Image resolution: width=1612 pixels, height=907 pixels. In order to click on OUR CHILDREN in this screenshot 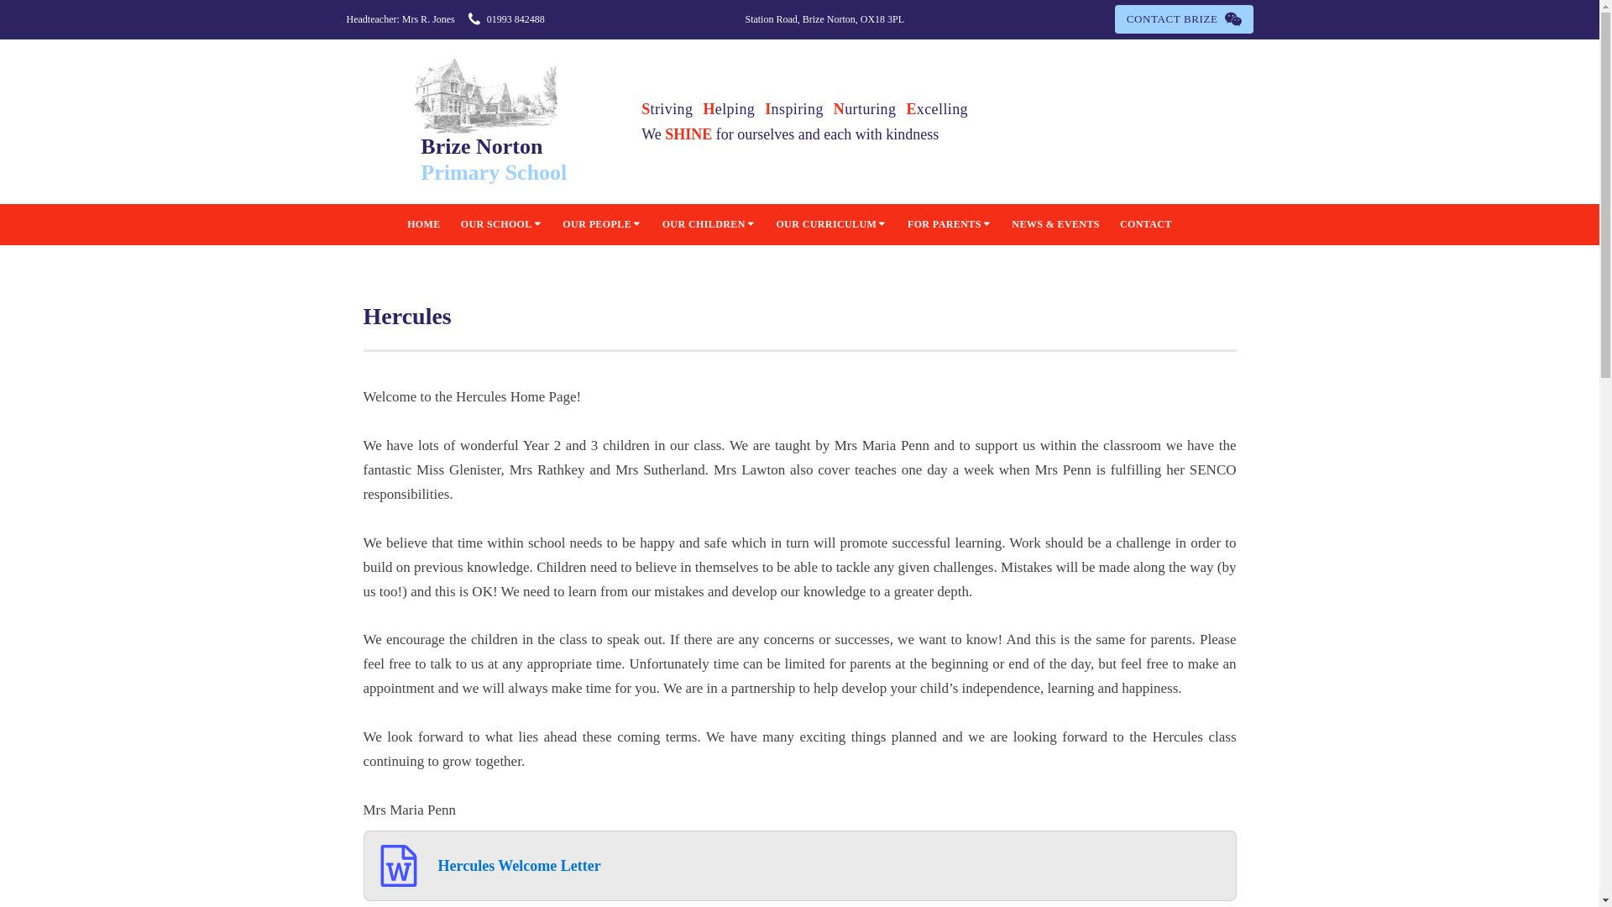, I will do `click(709, 223)`.